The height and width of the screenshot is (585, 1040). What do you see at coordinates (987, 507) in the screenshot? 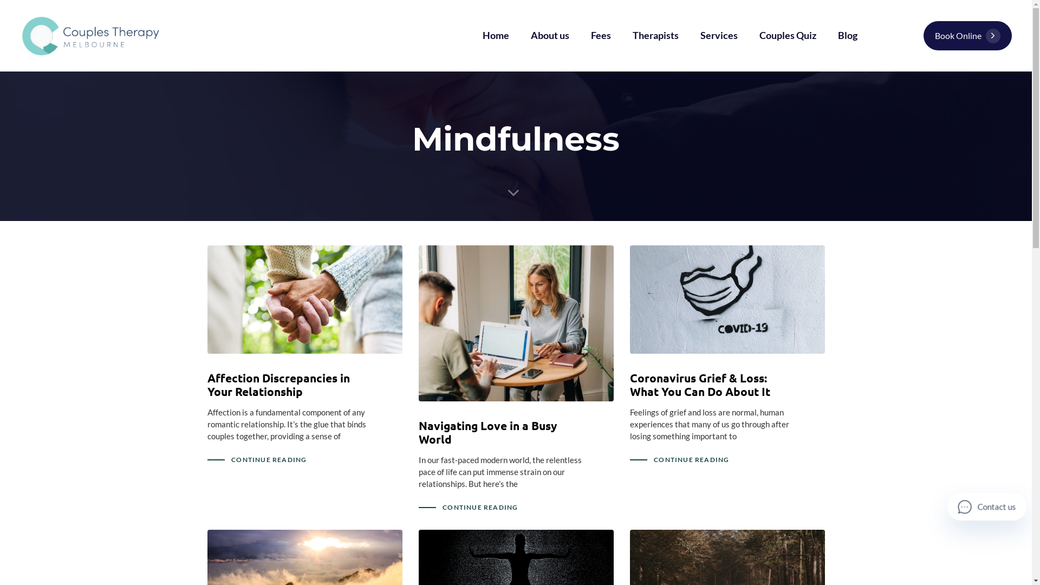
I see `C
o
n
t
a
c
t
u
s` at bounding box center [987, 507].